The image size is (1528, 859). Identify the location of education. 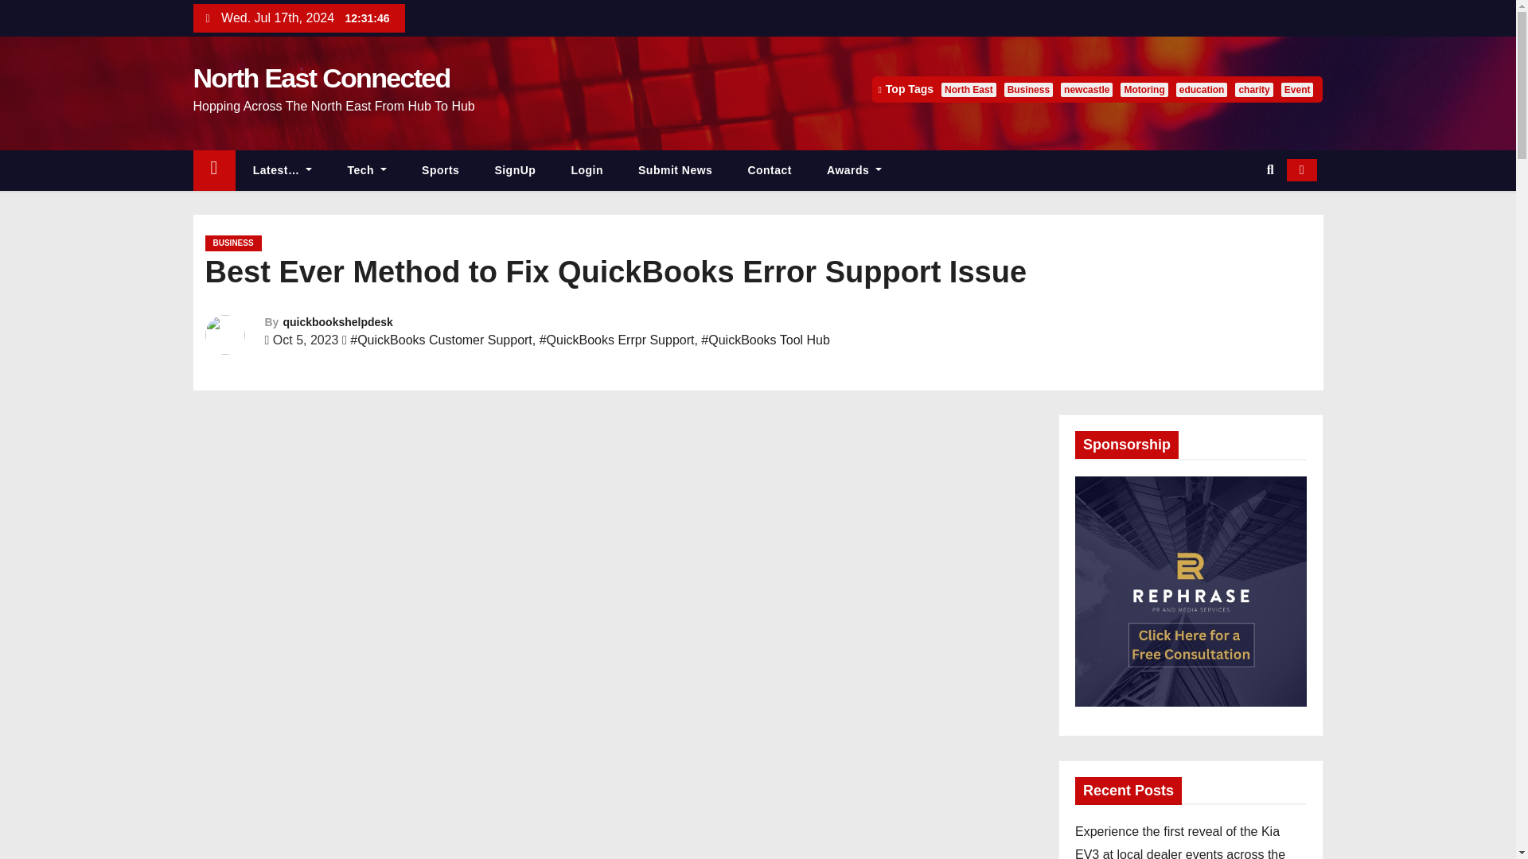
(1202, 89).